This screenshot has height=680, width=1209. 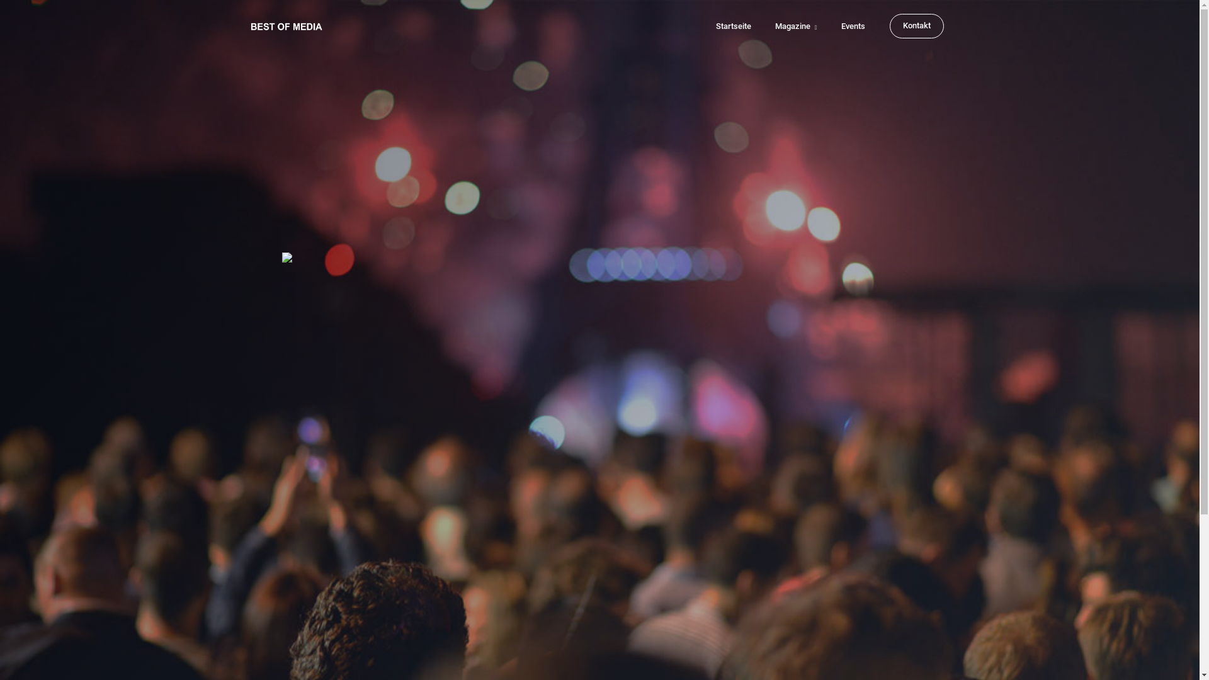 What do you see at coordinates (916, 26) in the screenshot?
I see `Kontakt` at bounding box center [916, 26].